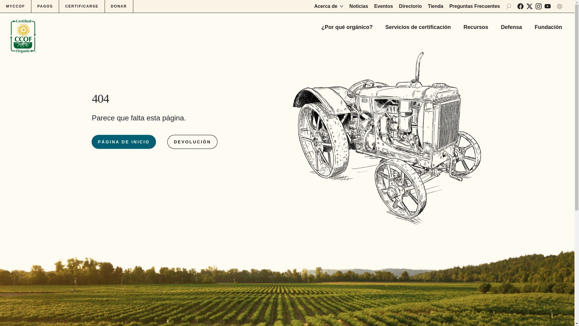 The height and width of the screenshot is (326, 579). What do you see at coordinates (82, 6) in the screenshot?
I see `CERTIFICARSE` at bounding box center [82, 6].